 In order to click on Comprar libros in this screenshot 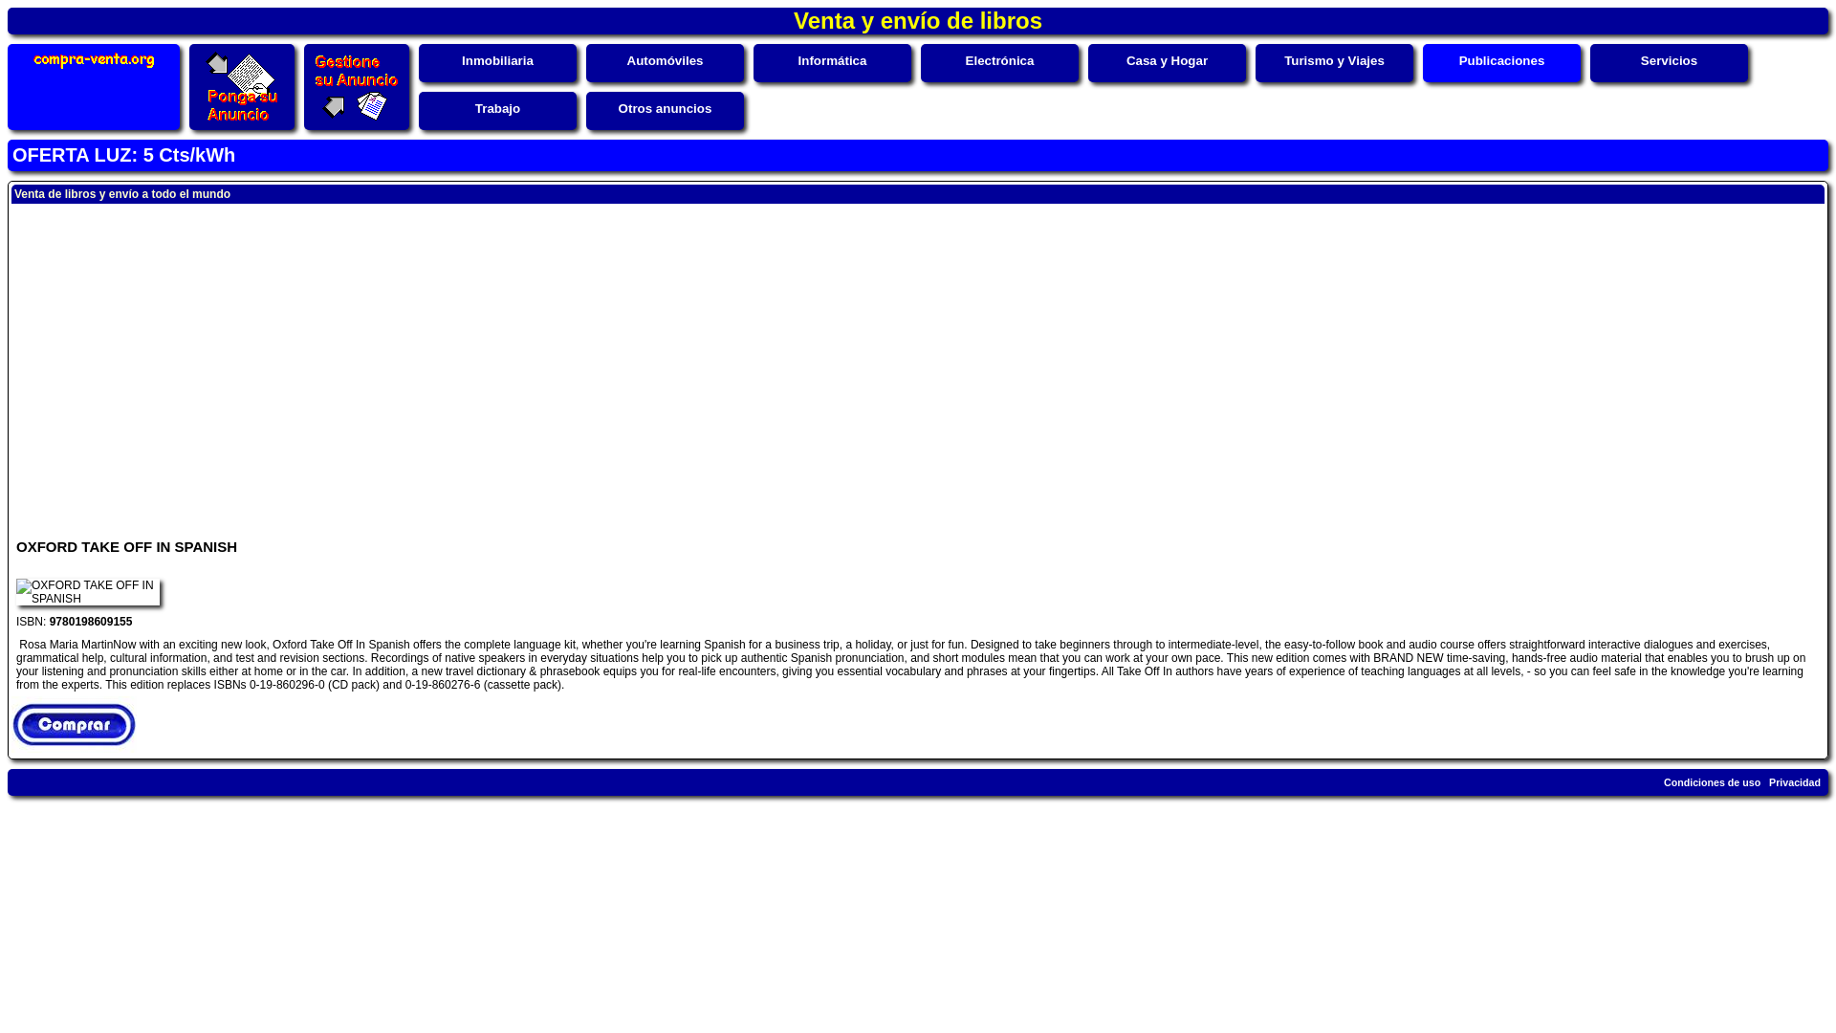, I will do `click(73, 748)`.